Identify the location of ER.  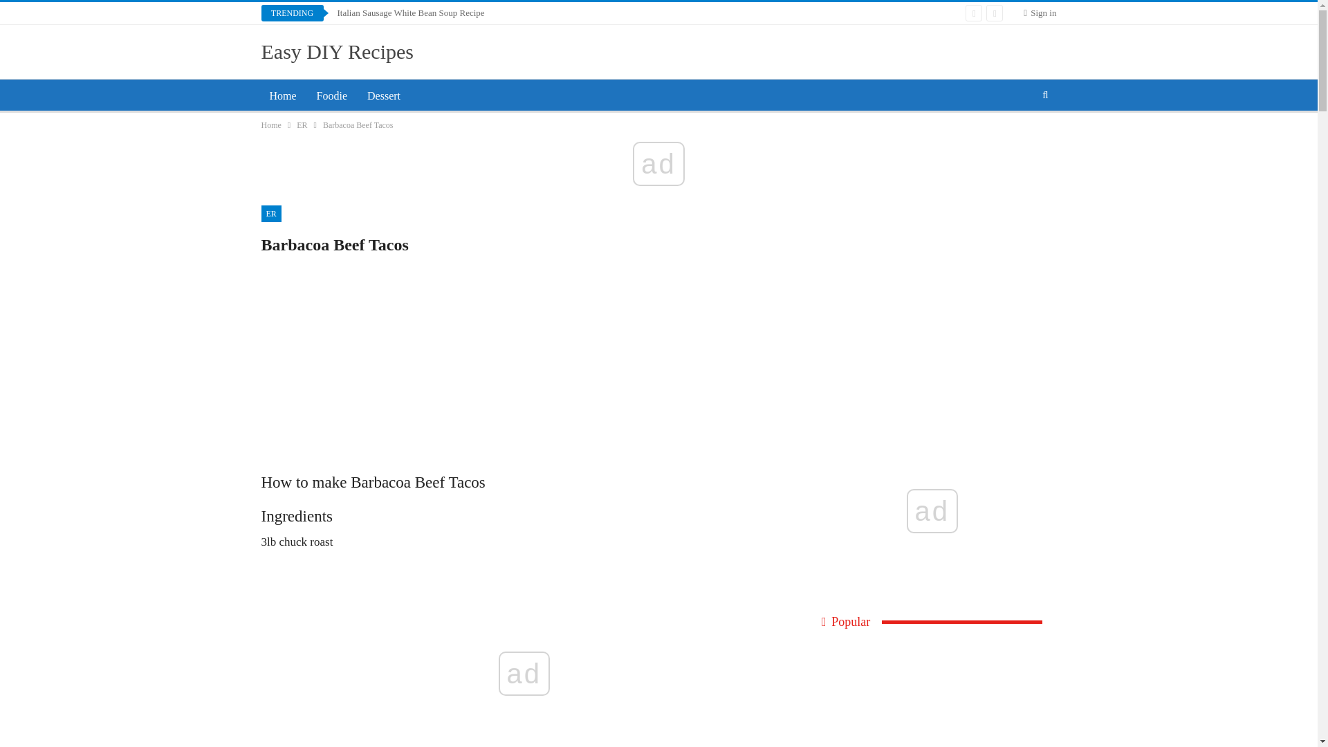
(271, 213).